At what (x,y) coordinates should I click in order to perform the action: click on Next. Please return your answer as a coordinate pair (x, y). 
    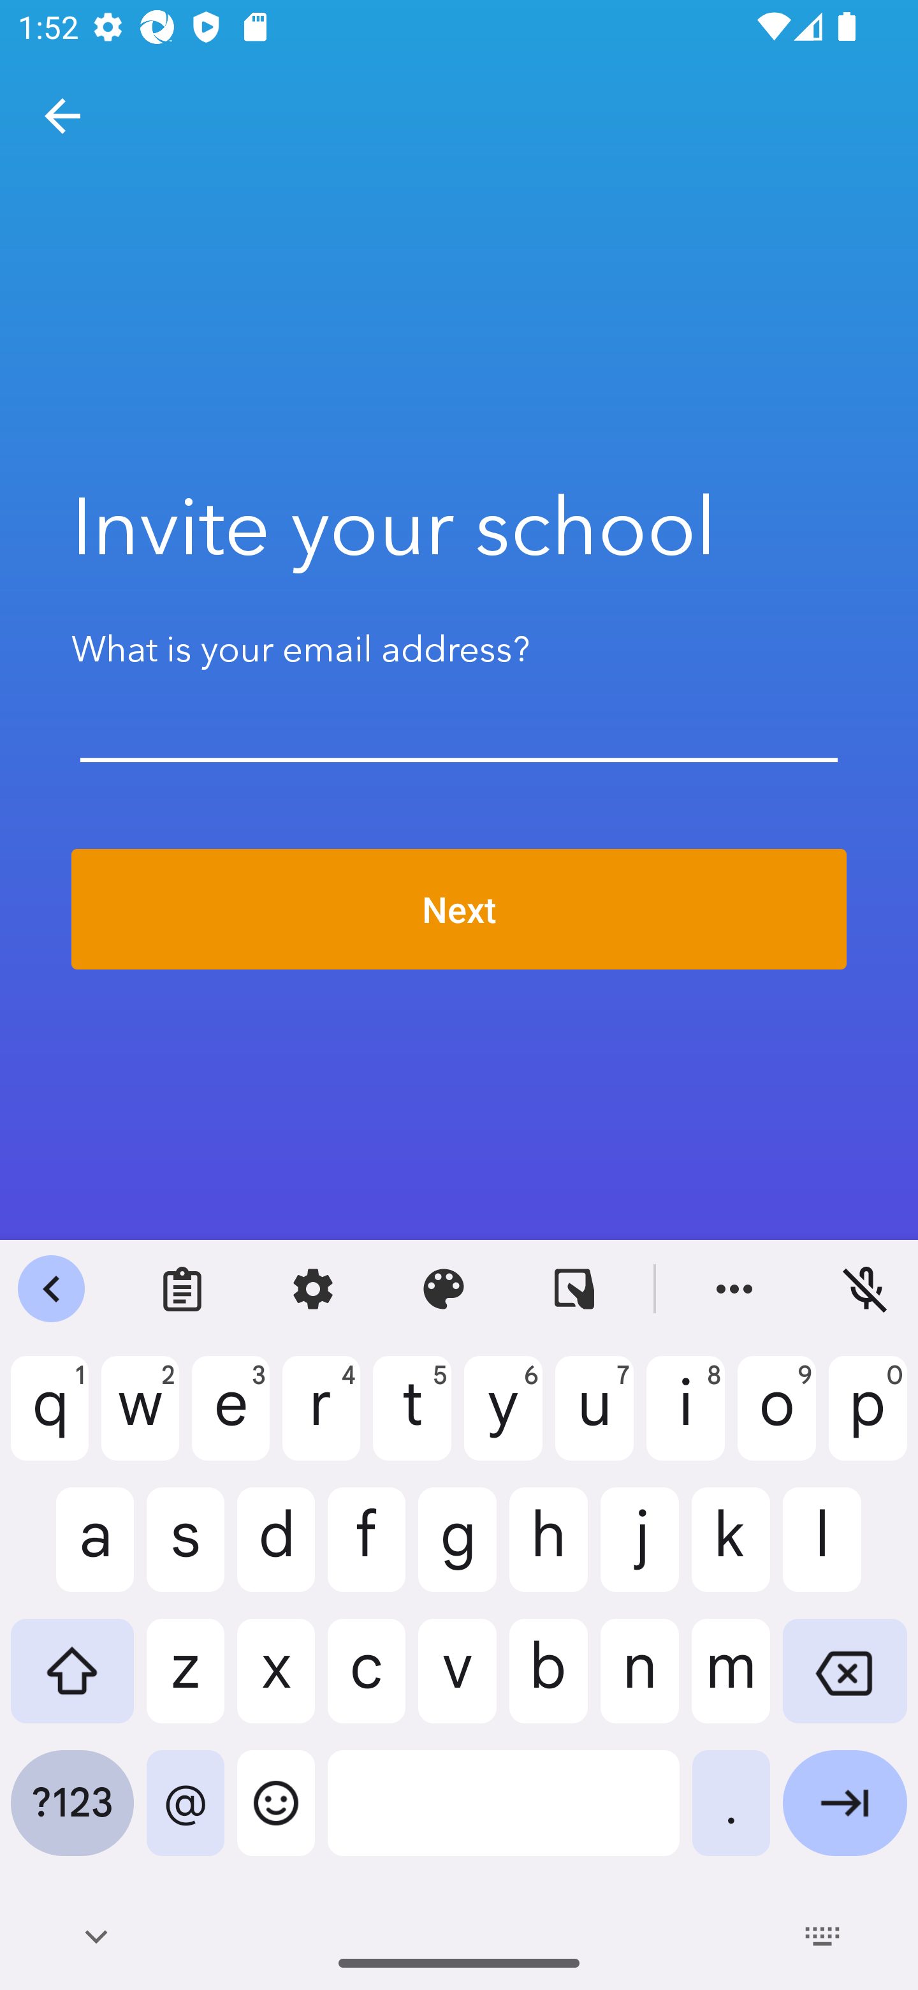
    Looking at the image, I should click on (459, 910).